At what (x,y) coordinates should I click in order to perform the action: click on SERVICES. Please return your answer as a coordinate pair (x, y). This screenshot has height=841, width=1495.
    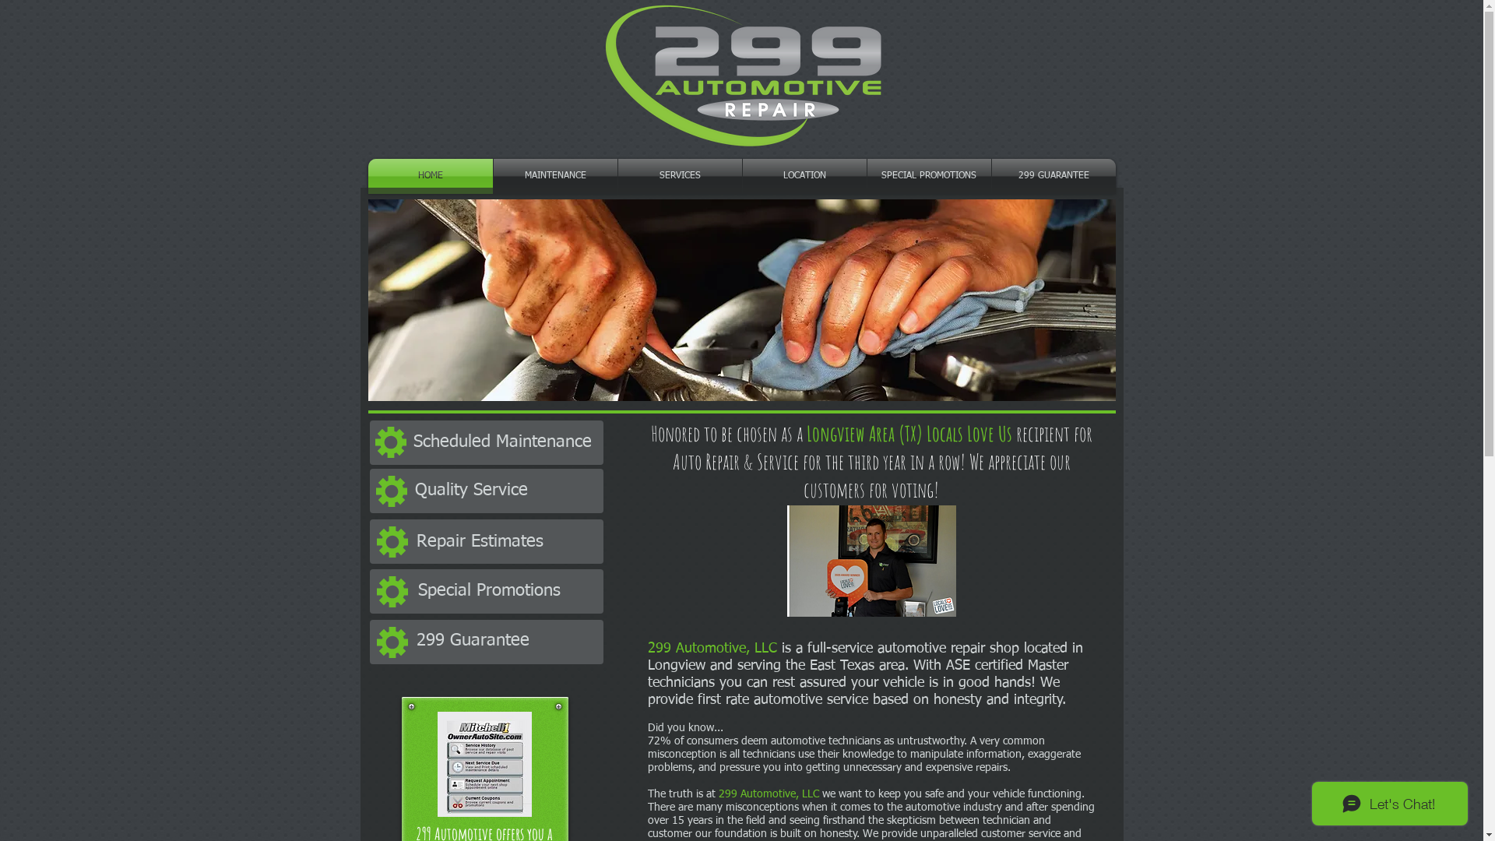
    Looking at the image, I should click on (681, 176).